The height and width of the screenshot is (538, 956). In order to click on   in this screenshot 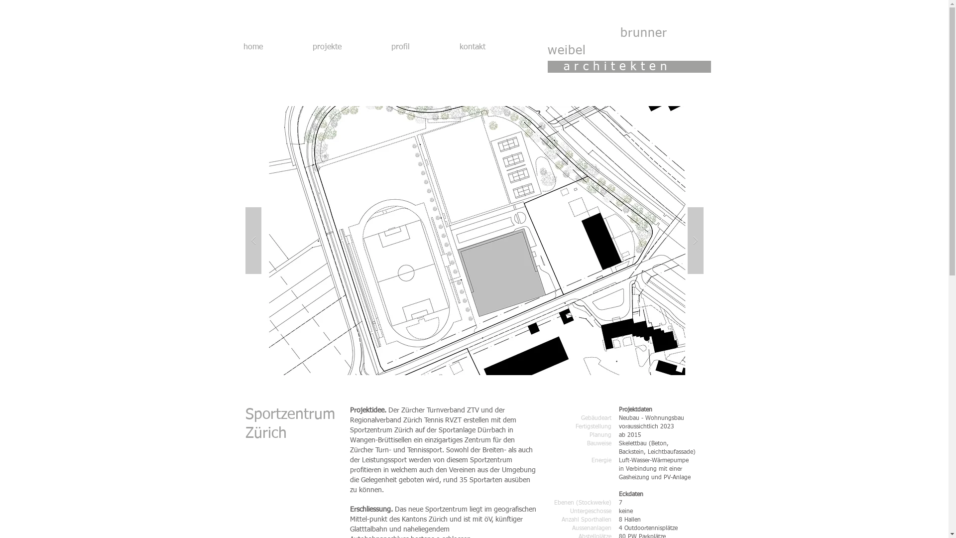, I will do `click(588, 51)`.